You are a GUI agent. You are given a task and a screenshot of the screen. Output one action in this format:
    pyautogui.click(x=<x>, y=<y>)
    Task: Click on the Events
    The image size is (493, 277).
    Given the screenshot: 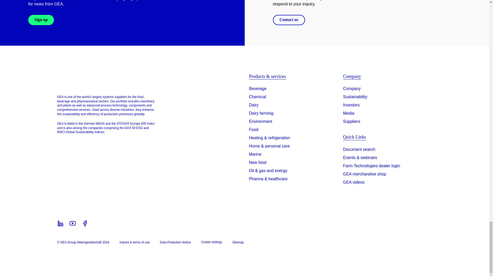 What is the action you would take?
    pyautogui.click(x=360, y=159)
    